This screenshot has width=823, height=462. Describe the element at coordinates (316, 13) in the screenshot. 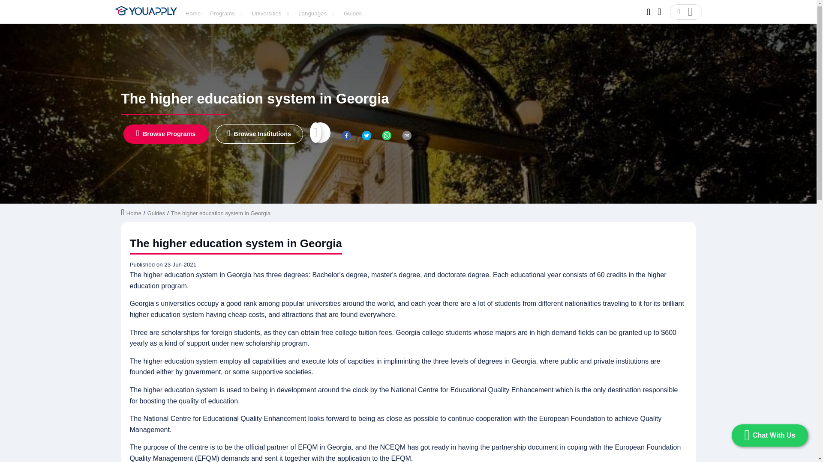

I see `Languages` at that location.